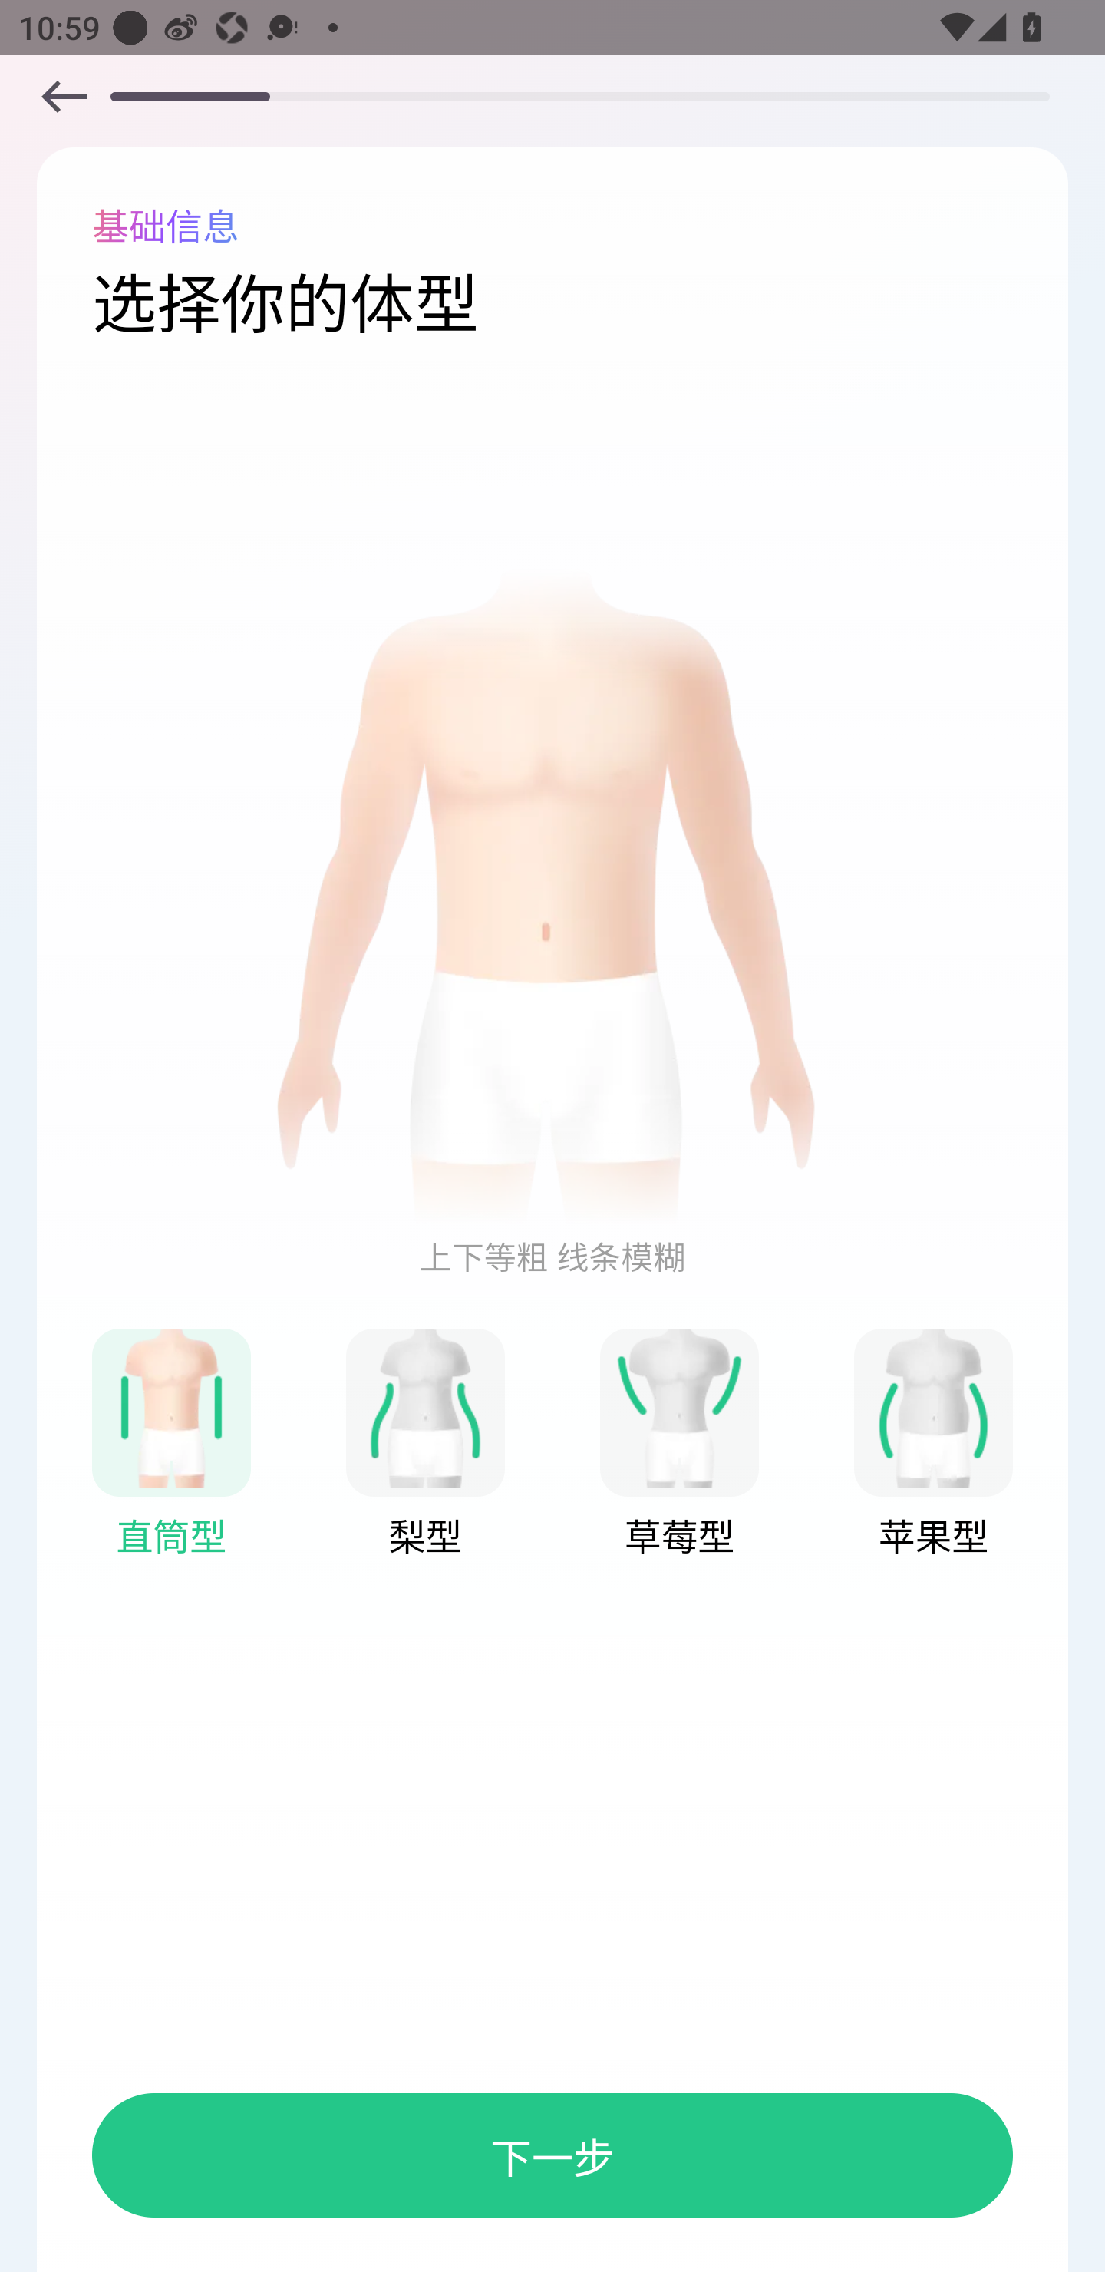 The height and width of the screenshot is (2272, 1105). Describe the element at coordinates (552, 897) in the screenshot. I see `1` at that location.